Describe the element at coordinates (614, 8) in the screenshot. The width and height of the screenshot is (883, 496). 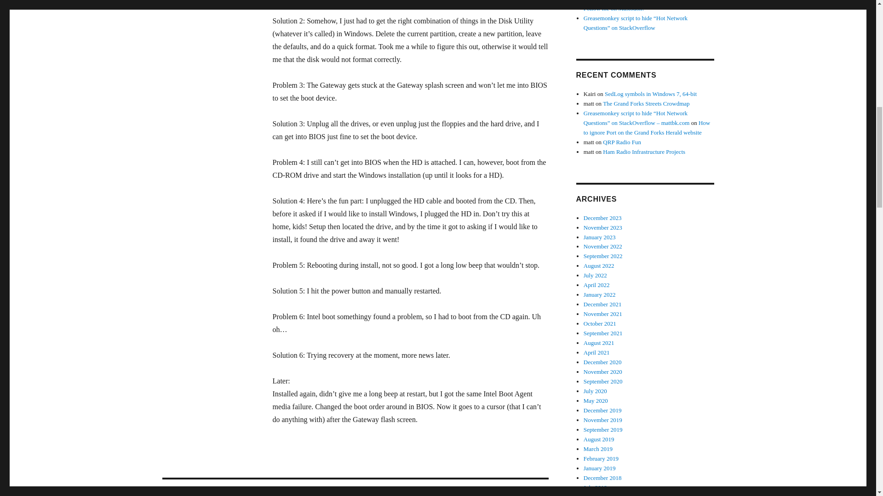
I see `Follow me on Mastodon!` at that location.